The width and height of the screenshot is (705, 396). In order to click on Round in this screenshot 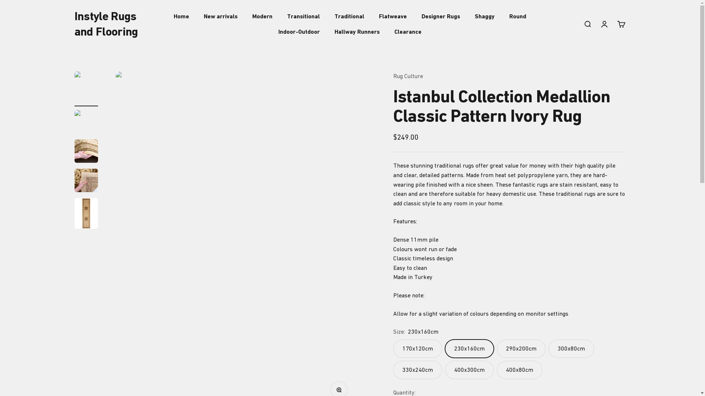, I will do `click(517, 16)`.